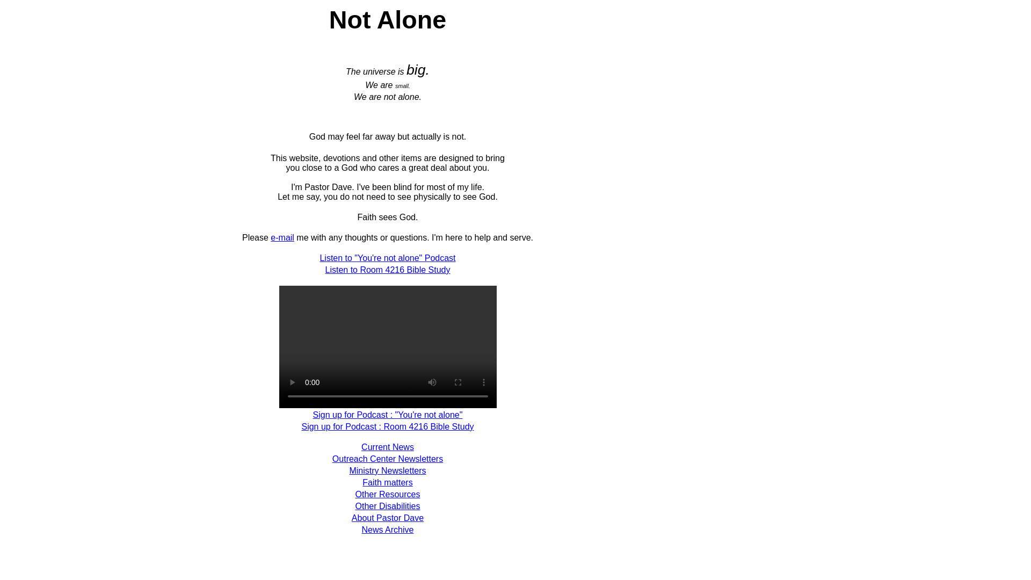 The width and height of the screenshot is (1031, 580). What do you see at coordinates (388, 482) in the screenshot?
I see `Faith matters` at bounding box center [388, 482].